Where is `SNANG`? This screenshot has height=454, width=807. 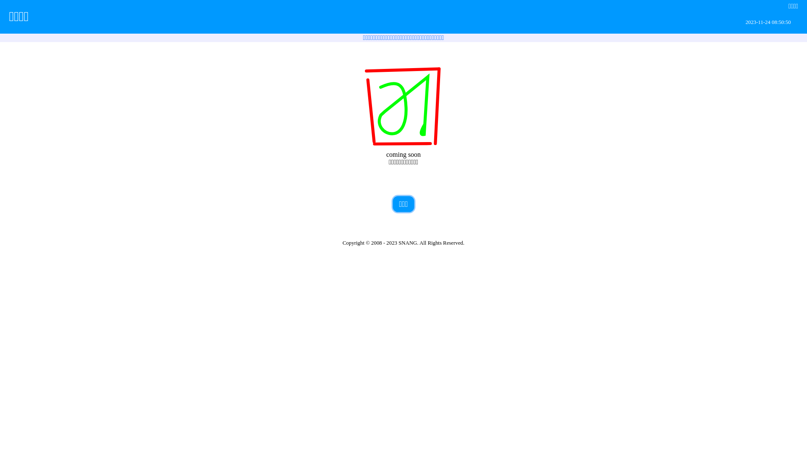
SNANG is located at coordinates (408, 243).